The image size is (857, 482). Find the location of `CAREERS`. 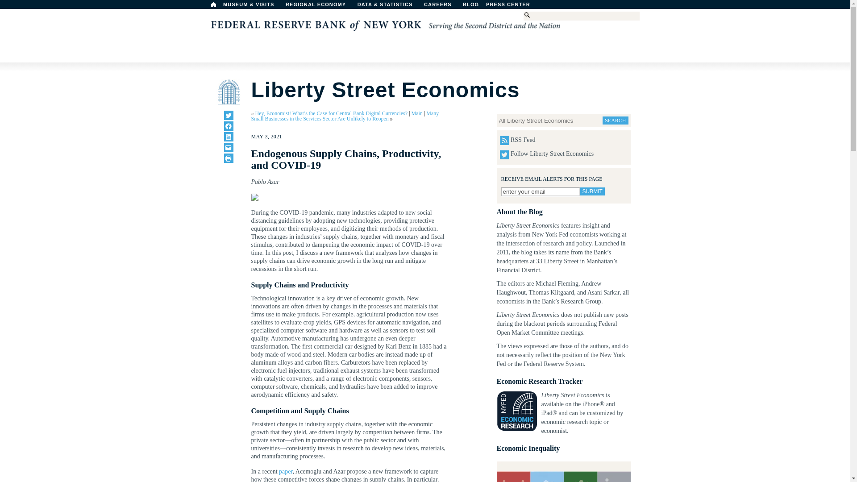

CAREERS is located at coordinates (442, 7).